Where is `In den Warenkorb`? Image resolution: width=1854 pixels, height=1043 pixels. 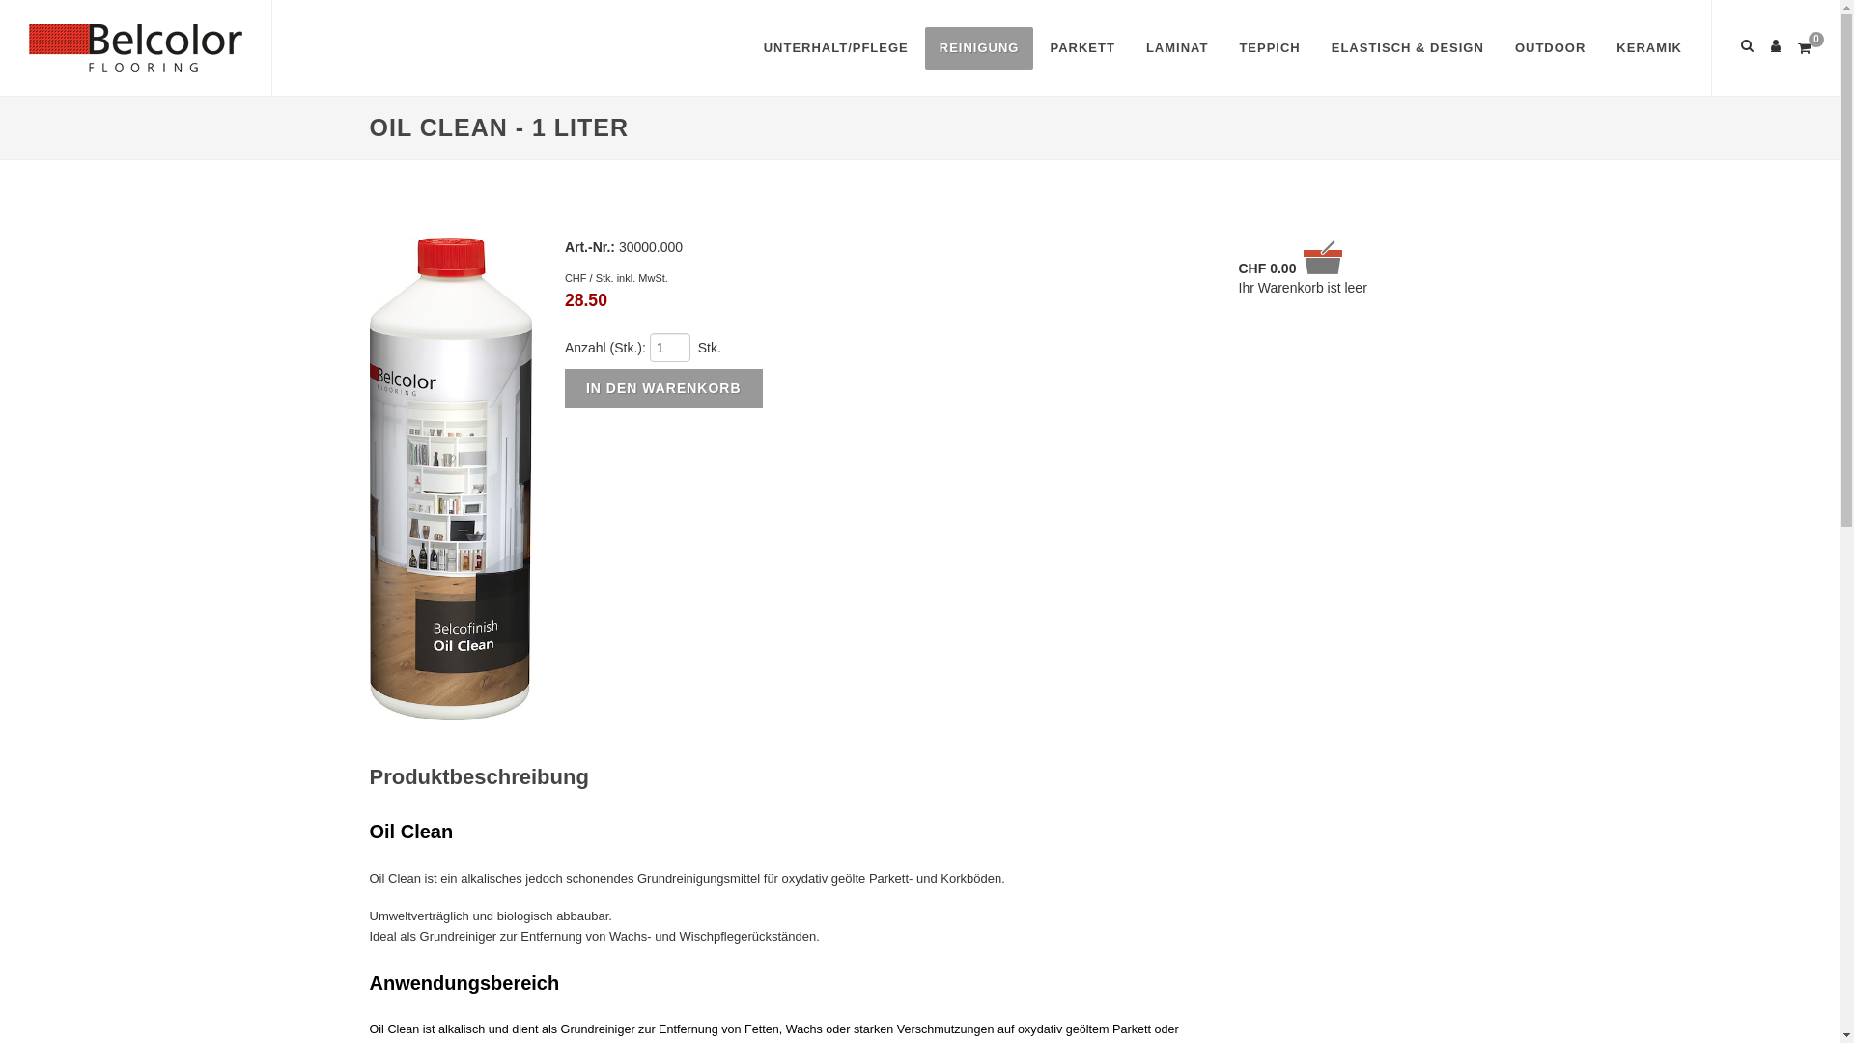 In den Warenkorb is located at coordinates (664, 388).